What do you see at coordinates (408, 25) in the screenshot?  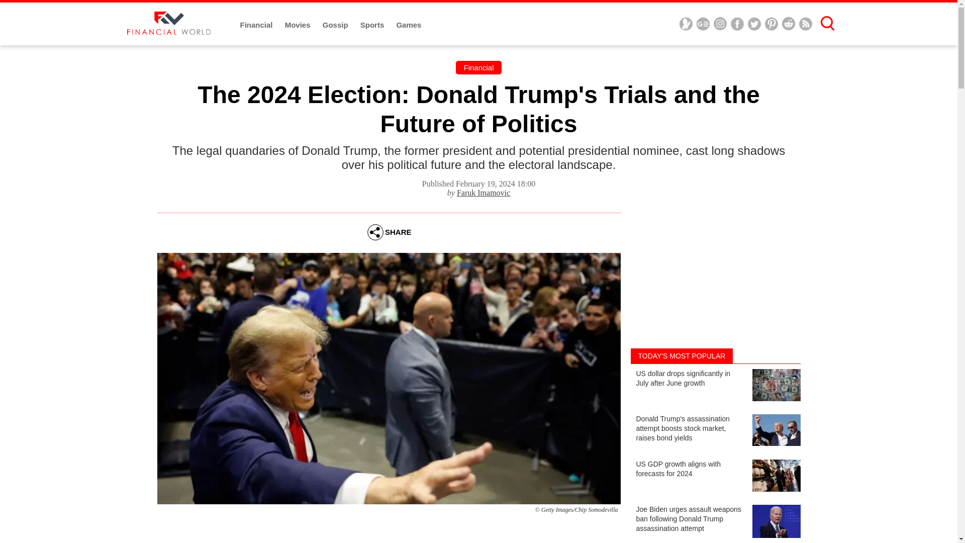 I see `Games` at bounding box center [408, 25].